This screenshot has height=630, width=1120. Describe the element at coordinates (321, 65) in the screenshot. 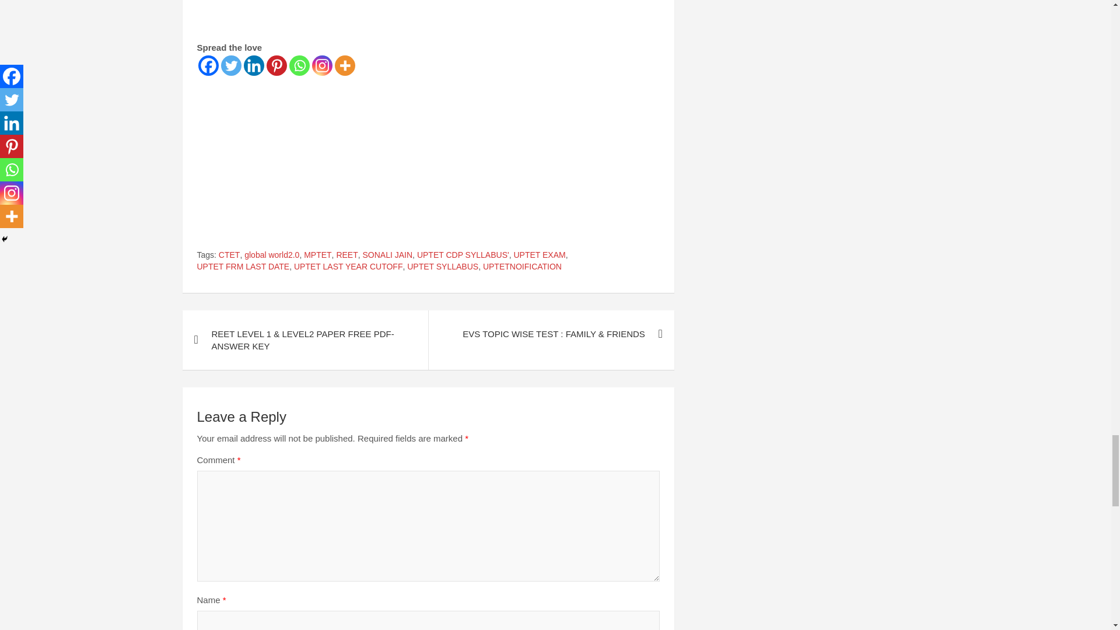

I see `Instagram` at that location.